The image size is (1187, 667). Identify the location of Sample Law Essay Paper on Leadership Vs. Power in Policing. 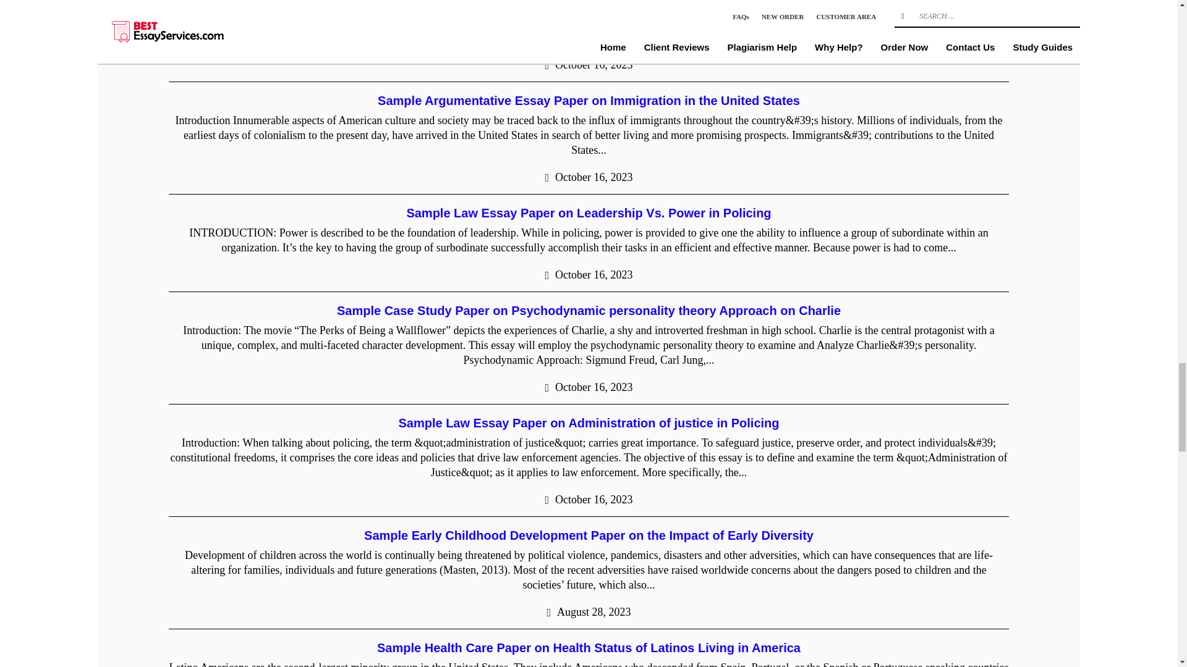
(588, 212).